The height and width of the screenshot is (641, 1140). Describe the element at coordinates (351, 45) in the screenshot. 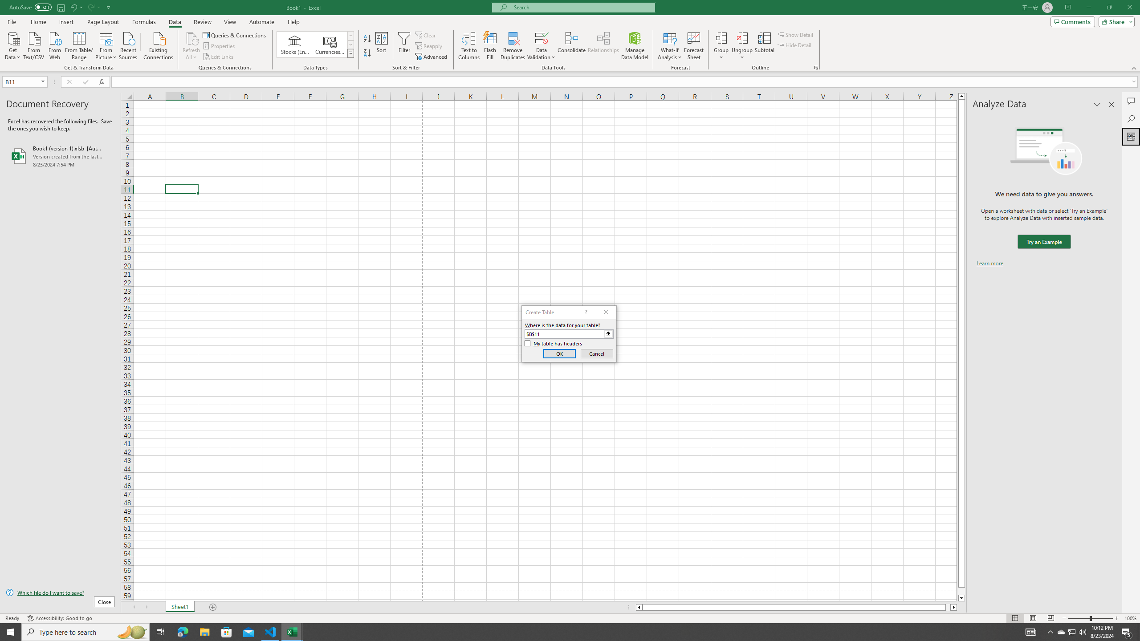

I see `Row Down` at that location.